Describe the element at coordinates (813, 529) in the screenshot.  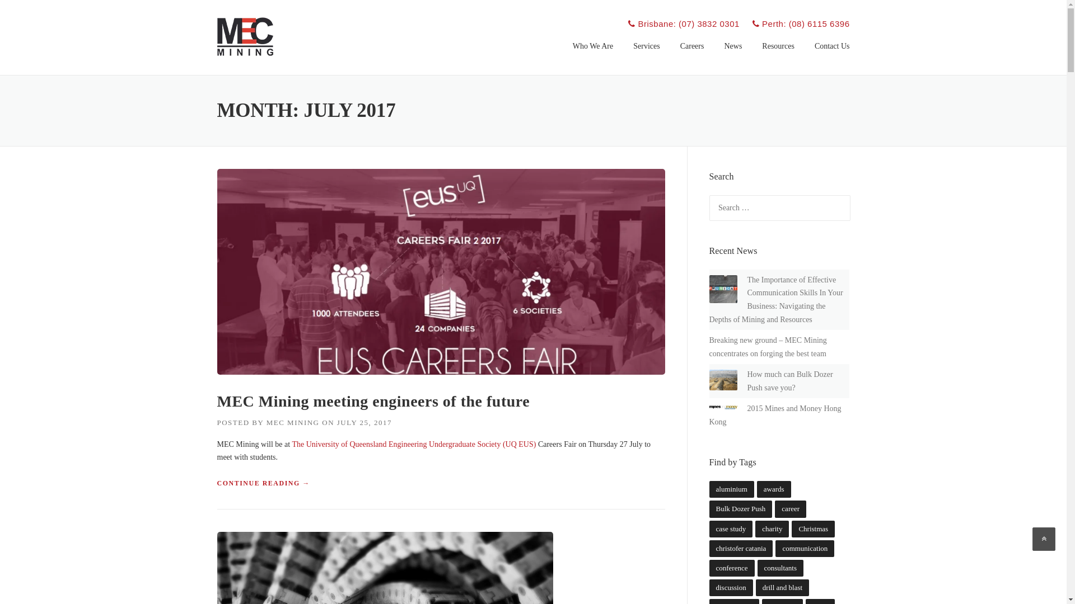
I see `Christmas` at that location.